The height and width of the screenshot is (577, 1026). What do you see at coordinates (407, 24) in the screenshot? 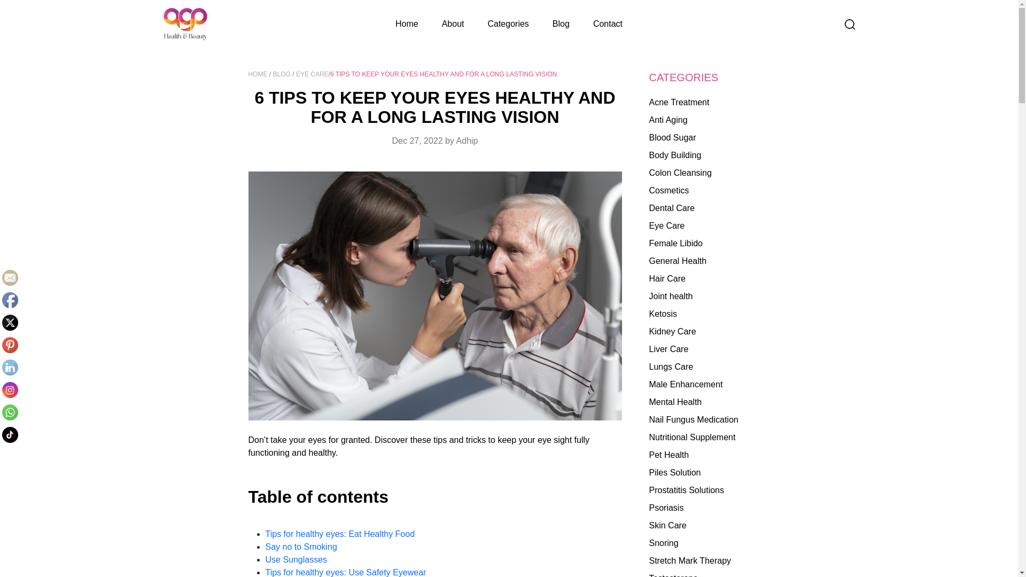
I see `Home` at bounding box center [407, 24].